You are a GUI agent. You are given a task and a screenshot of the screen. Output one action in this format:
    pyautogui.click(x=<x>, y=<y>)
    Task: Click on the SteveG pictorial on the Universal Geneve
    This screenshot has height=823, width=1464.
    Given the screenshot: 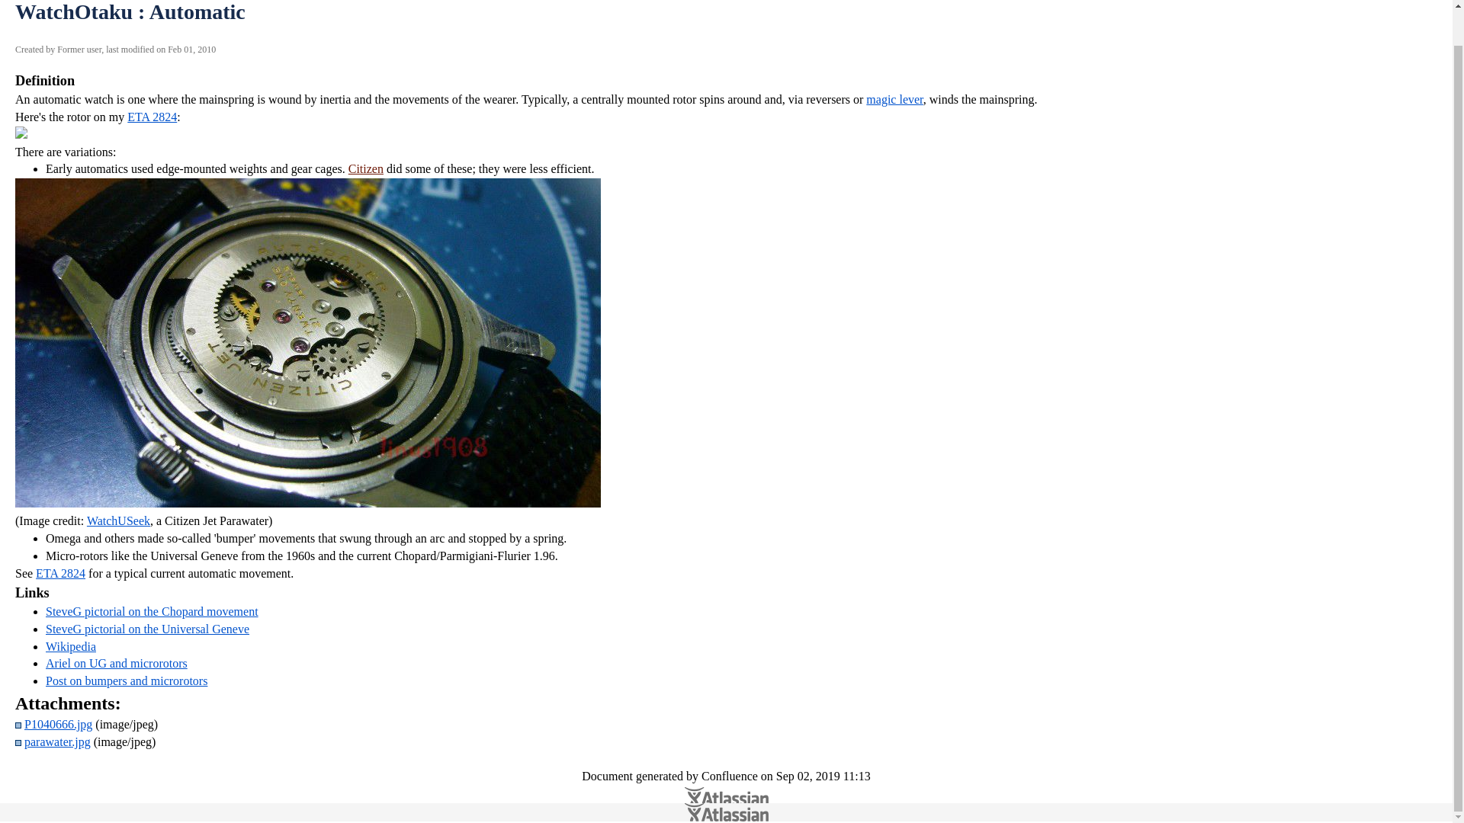 What is the action you would take?
    pyautogui.click(x=146, y=628)
    